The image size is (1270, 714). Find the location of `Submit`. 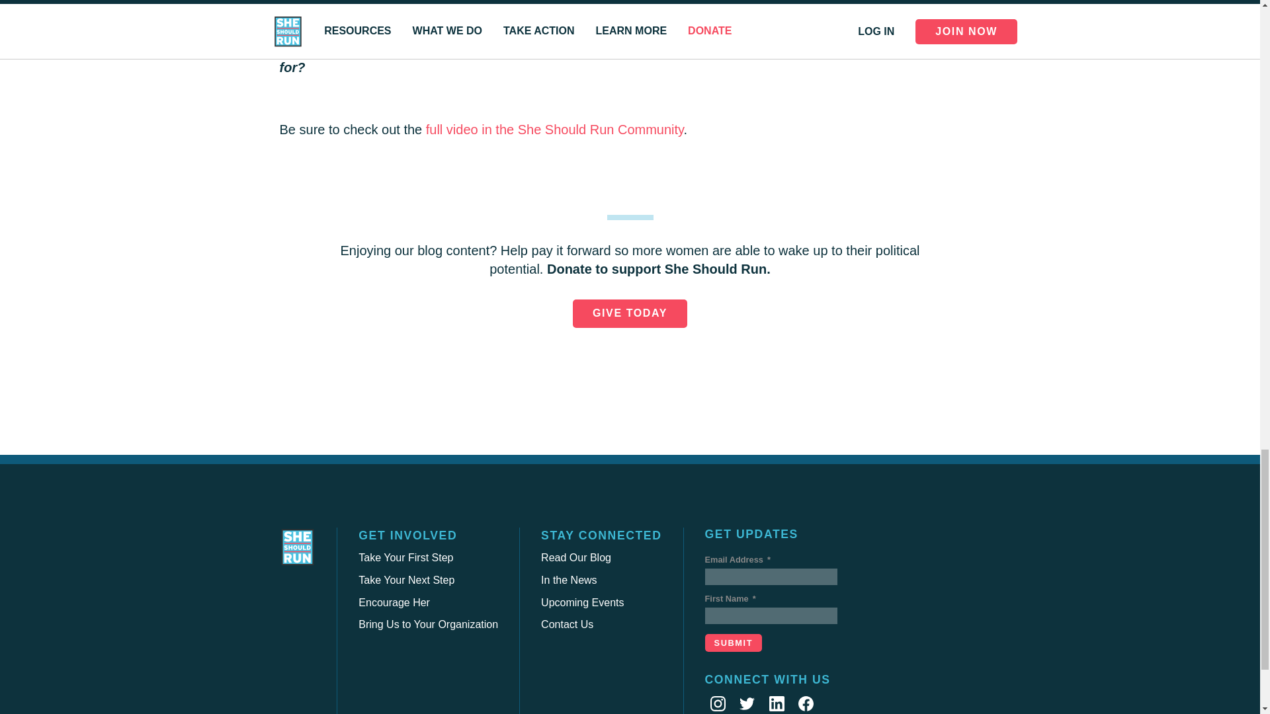

Submit is located at coordinates (734, 643).